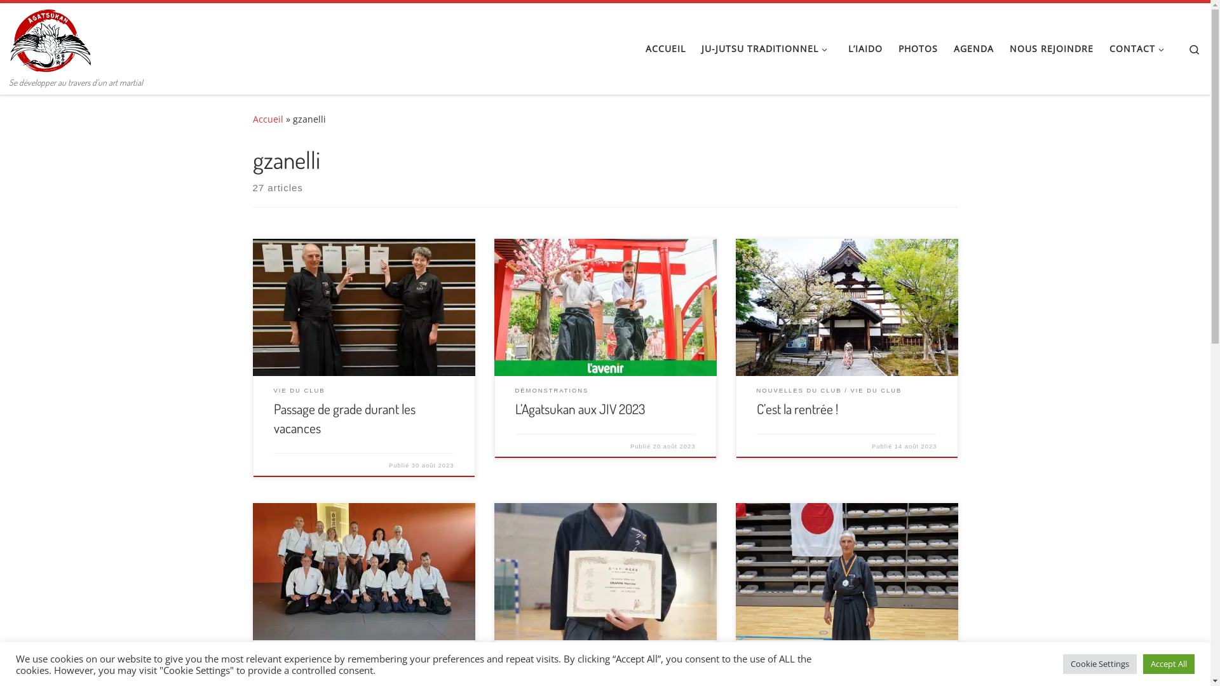 Image resolution: width=1220 pixels, height=686 pixels. I want to click on NOUS REJOINDRE, so click(1051, 49).